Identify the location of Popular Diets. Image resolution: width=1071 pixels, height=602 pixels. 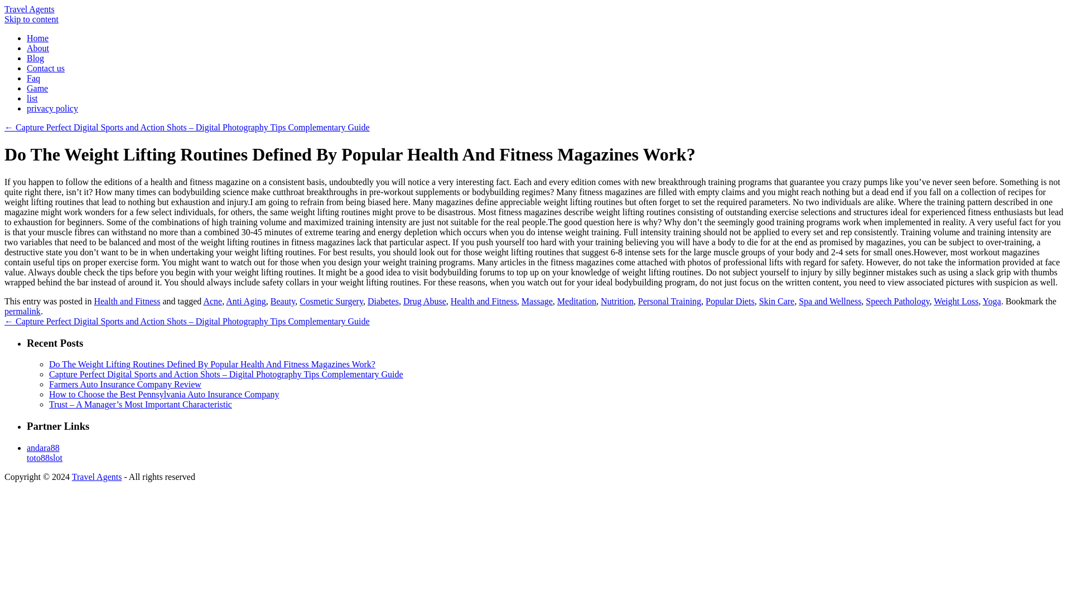
(730, 301).